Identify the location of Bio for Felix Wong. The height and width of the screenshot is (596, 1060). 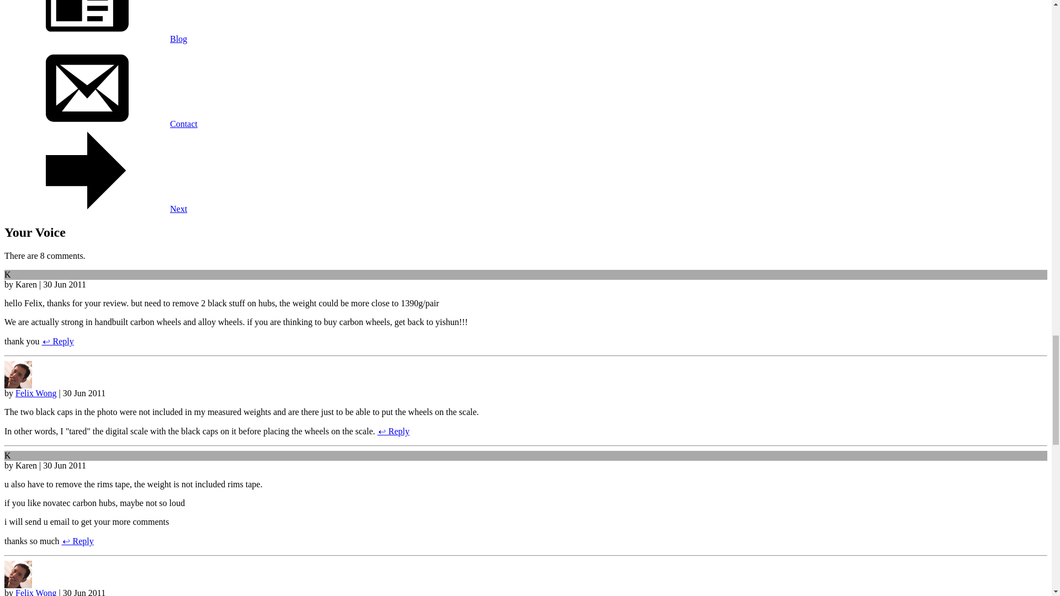
(18, 385).